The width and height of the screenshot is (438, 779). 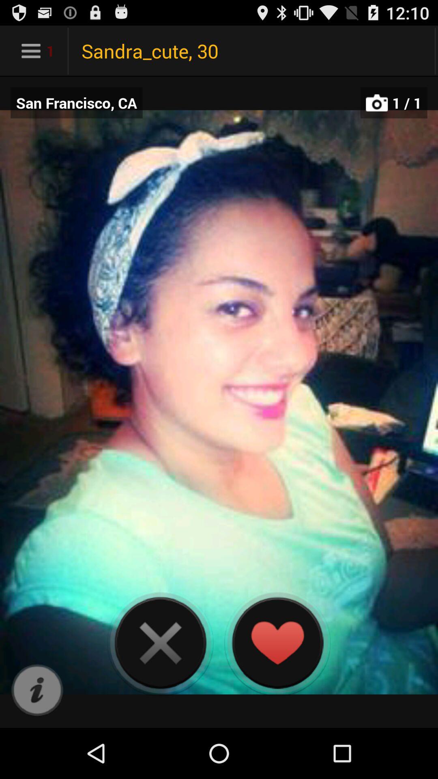 What do you see at coordinates (277, 643) in the screenshot?
I see `like the picture` at bounding box center [277, 643].